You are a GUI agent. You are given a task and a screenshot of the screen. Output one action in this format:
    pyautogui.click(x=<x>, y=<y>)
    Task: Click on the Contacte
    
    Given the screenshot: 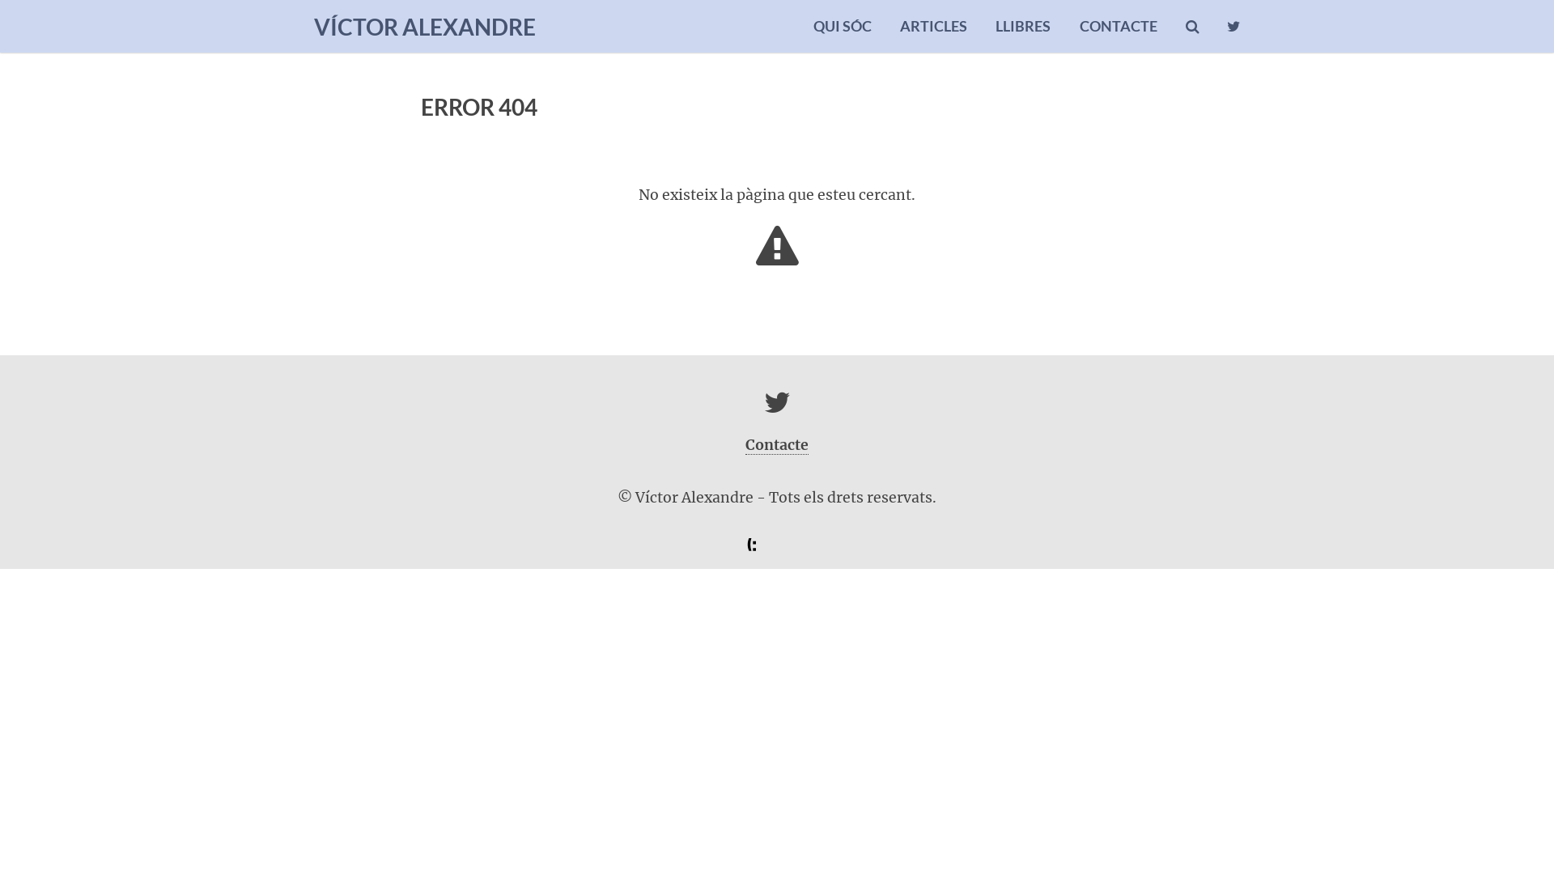 What is the action you would take?
    pyautogui.click(x=777, y=445)
    